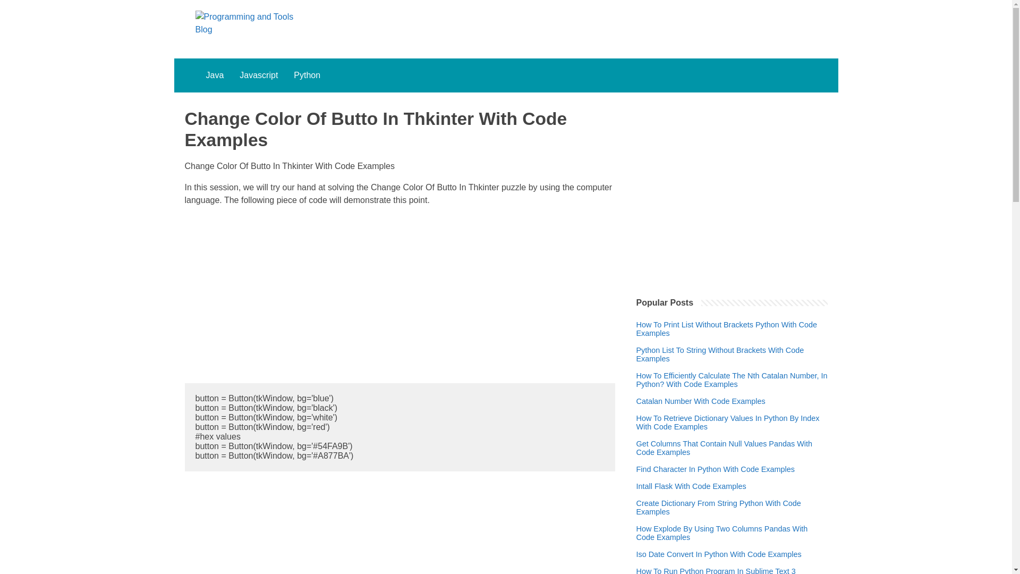  I want to click on How Explode By Using Two Columns Pandas With Code Examples, so click(732, 533).